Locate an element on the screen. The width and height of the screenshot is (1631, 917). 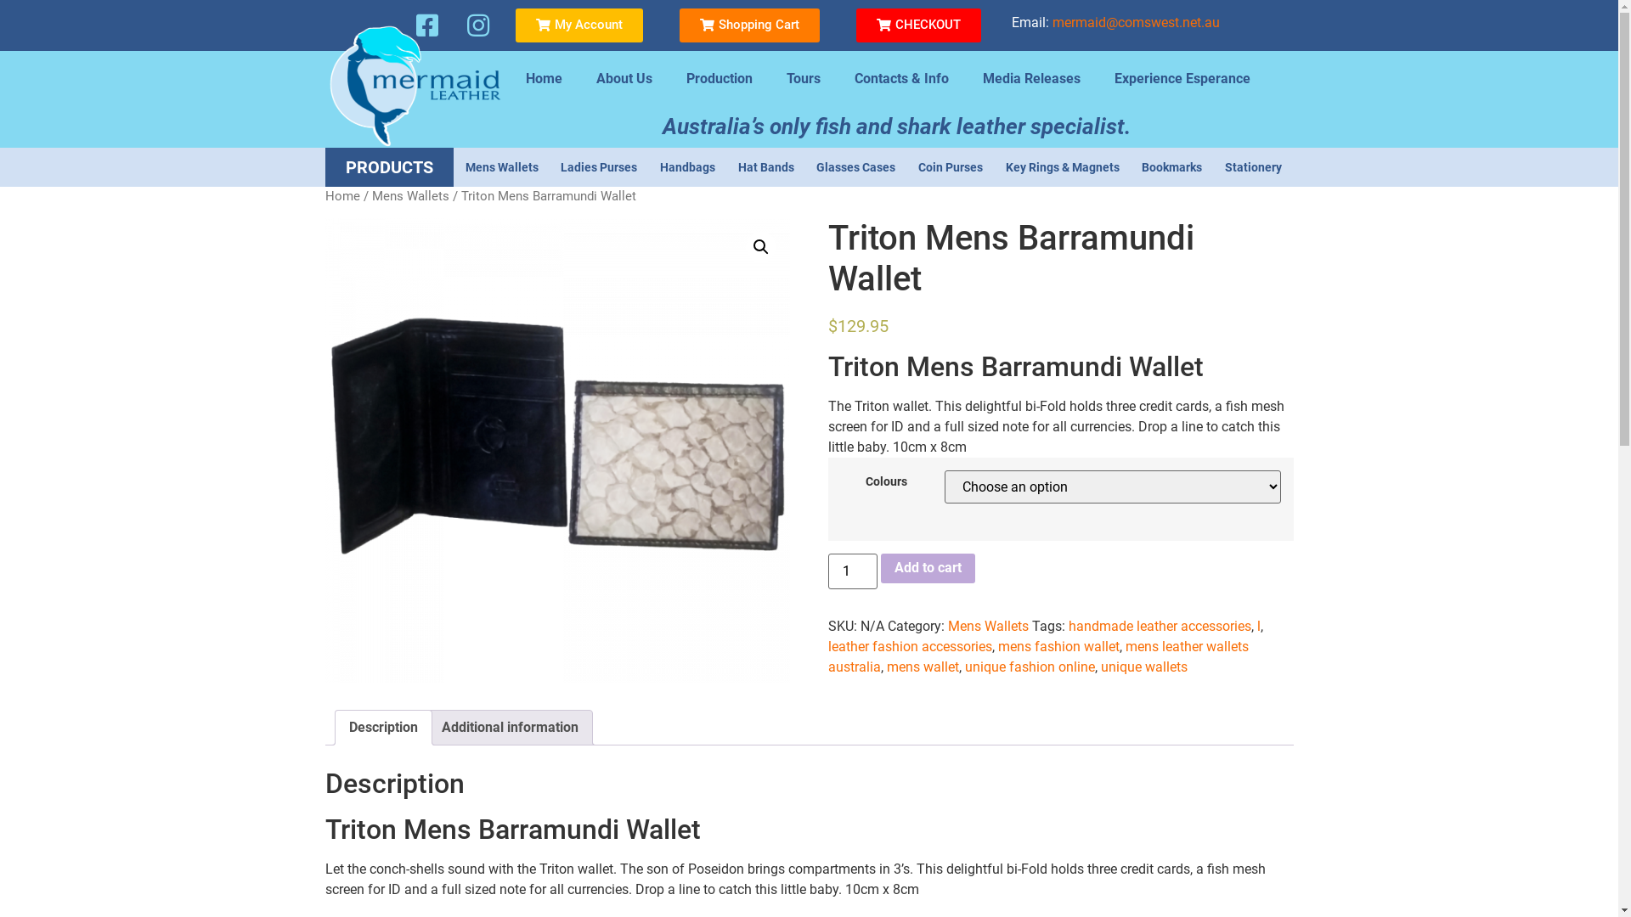
Stationery is located at coordinates (1254, 167).